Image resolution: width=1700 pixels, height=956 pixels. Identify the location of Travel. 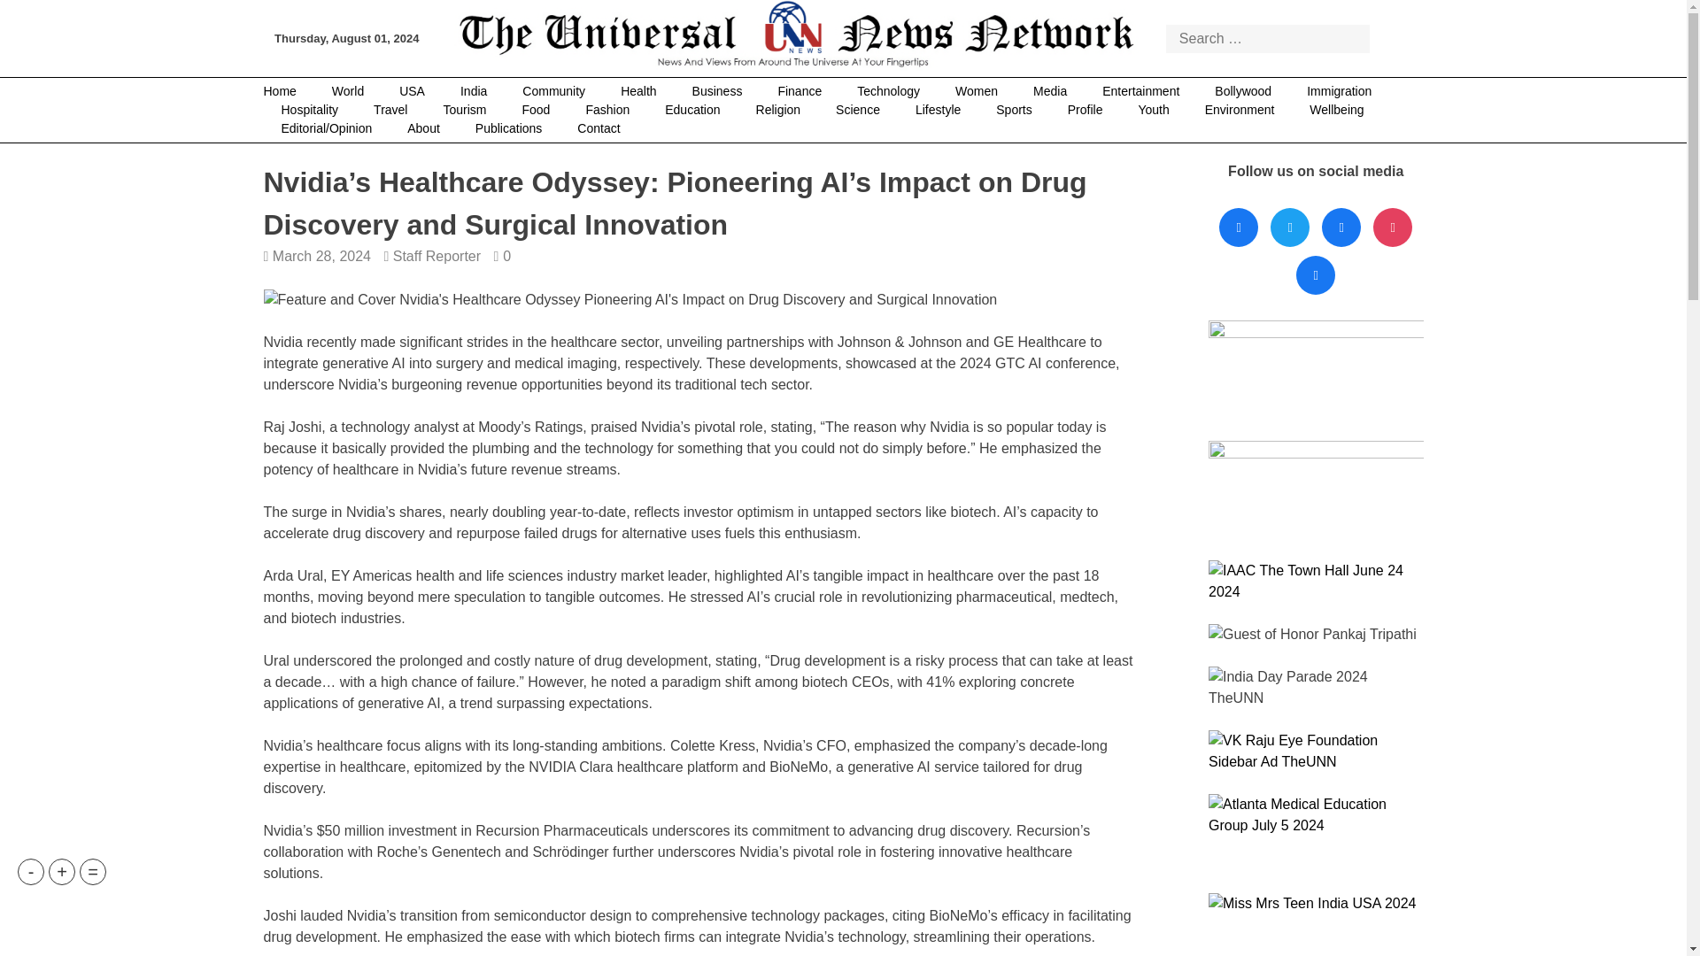
(390, 110).